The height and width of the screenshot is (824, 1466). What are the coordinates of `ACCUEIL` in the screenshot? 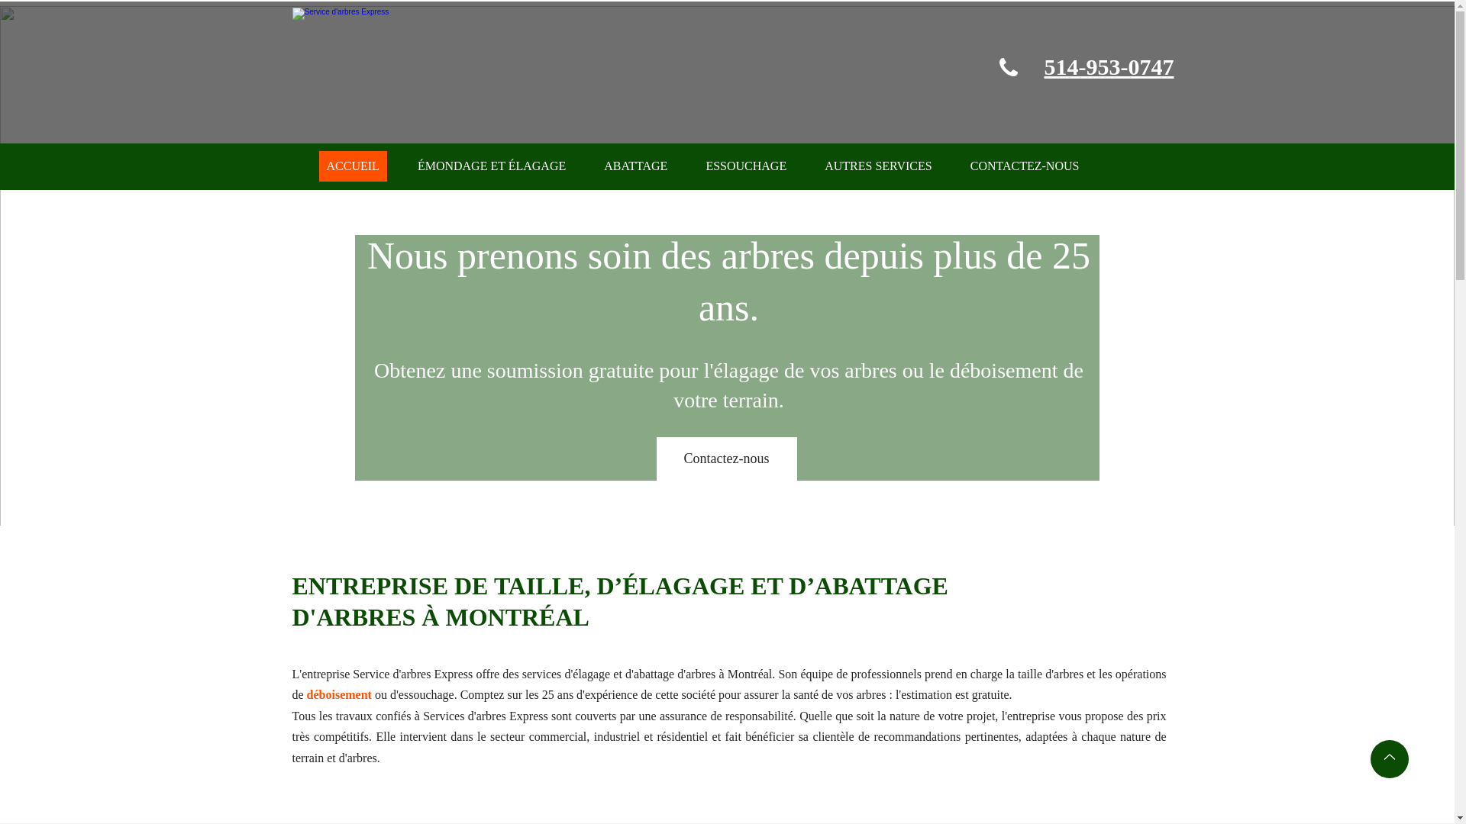 It's located at (353, 166).